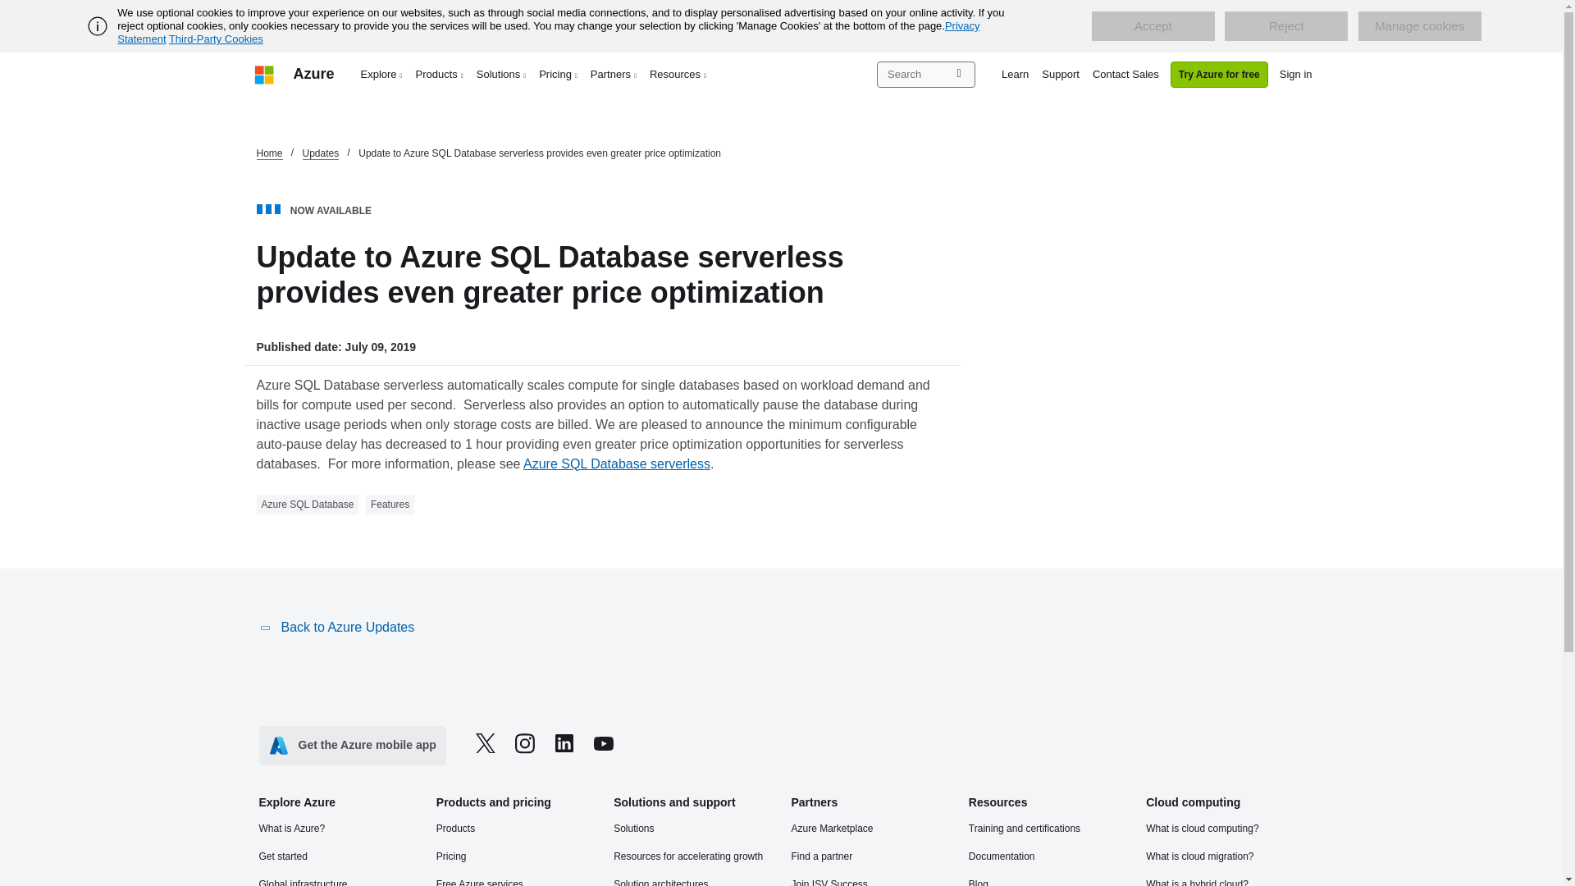 The width and height of the screenshot is (1575, 886). What do you see at coordinates (1286, 26) in the screenshot?
I see `Reject` at bounding box center [1286, 26].